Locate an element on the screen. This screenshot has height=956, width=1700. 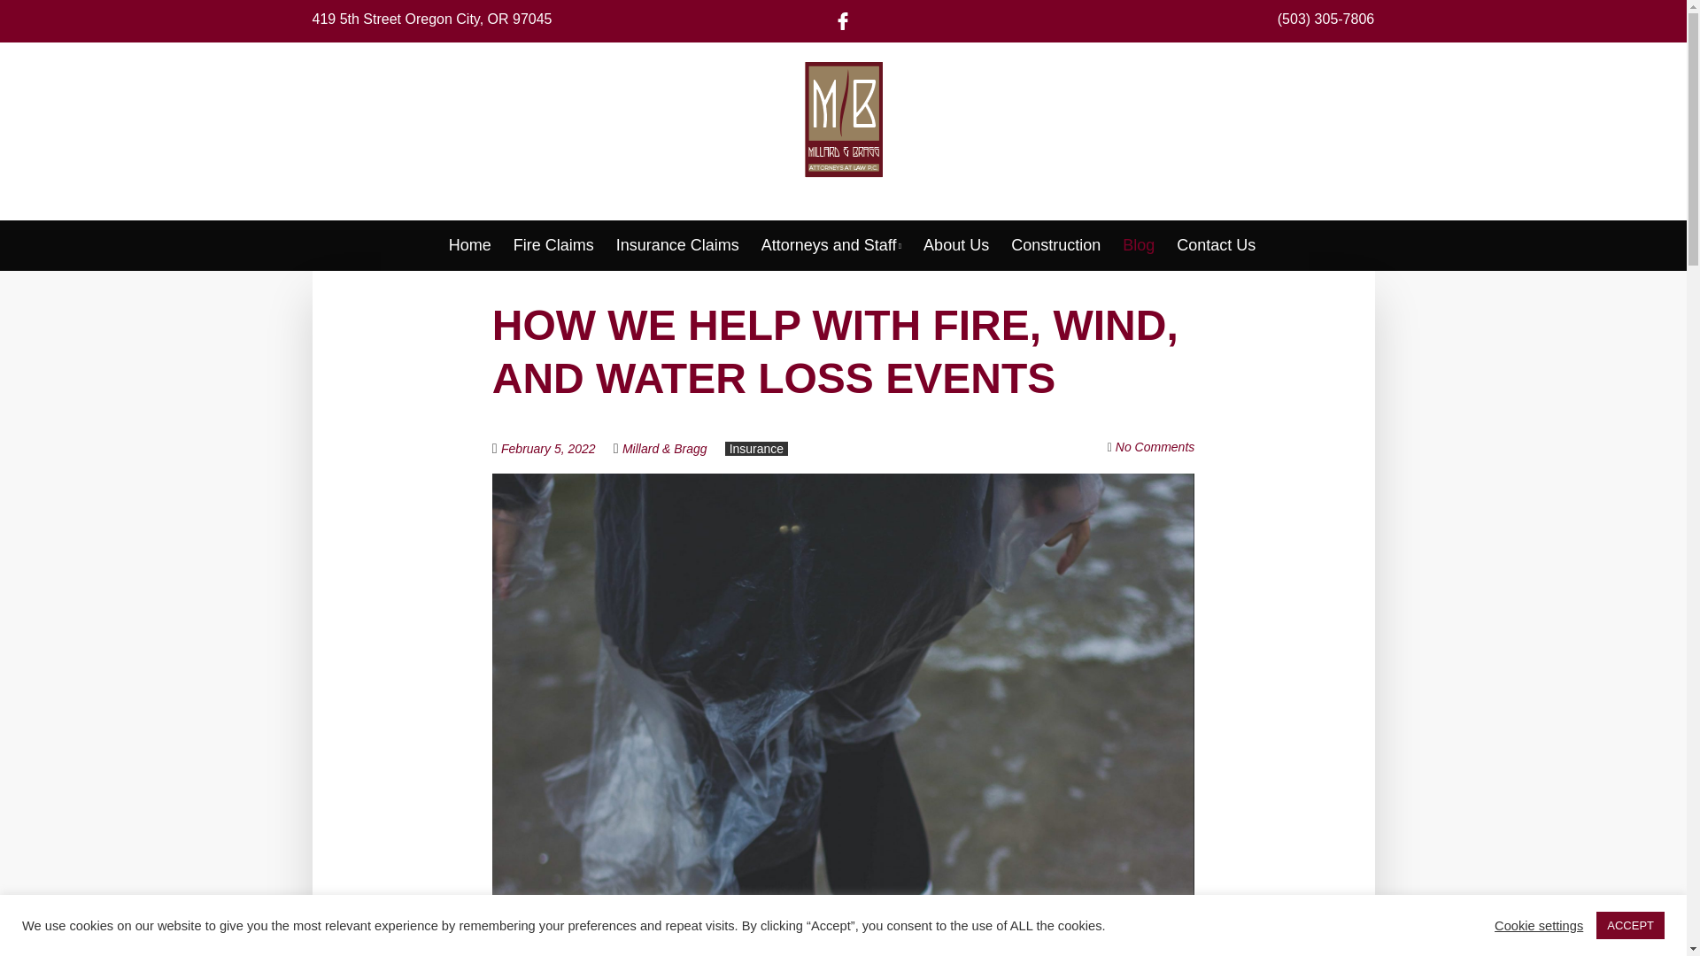
February 5, 2022 is located at coordinates (558, 448).